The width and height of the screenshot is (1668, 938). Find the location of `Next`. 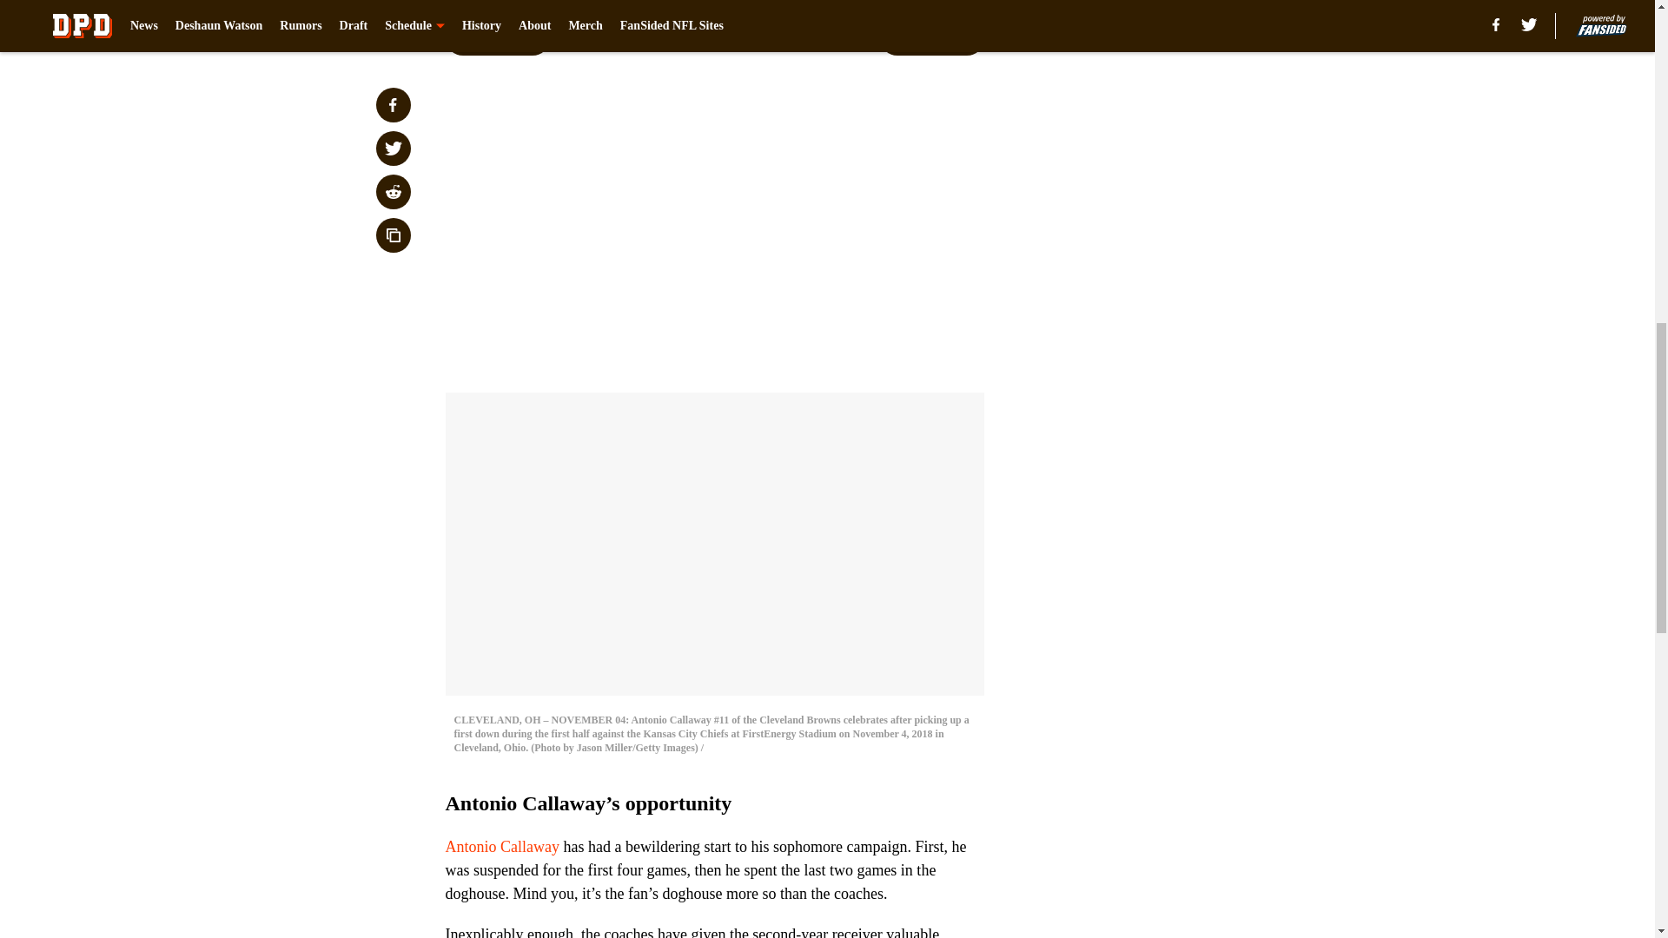

Next is located at coordinates (931, 37).